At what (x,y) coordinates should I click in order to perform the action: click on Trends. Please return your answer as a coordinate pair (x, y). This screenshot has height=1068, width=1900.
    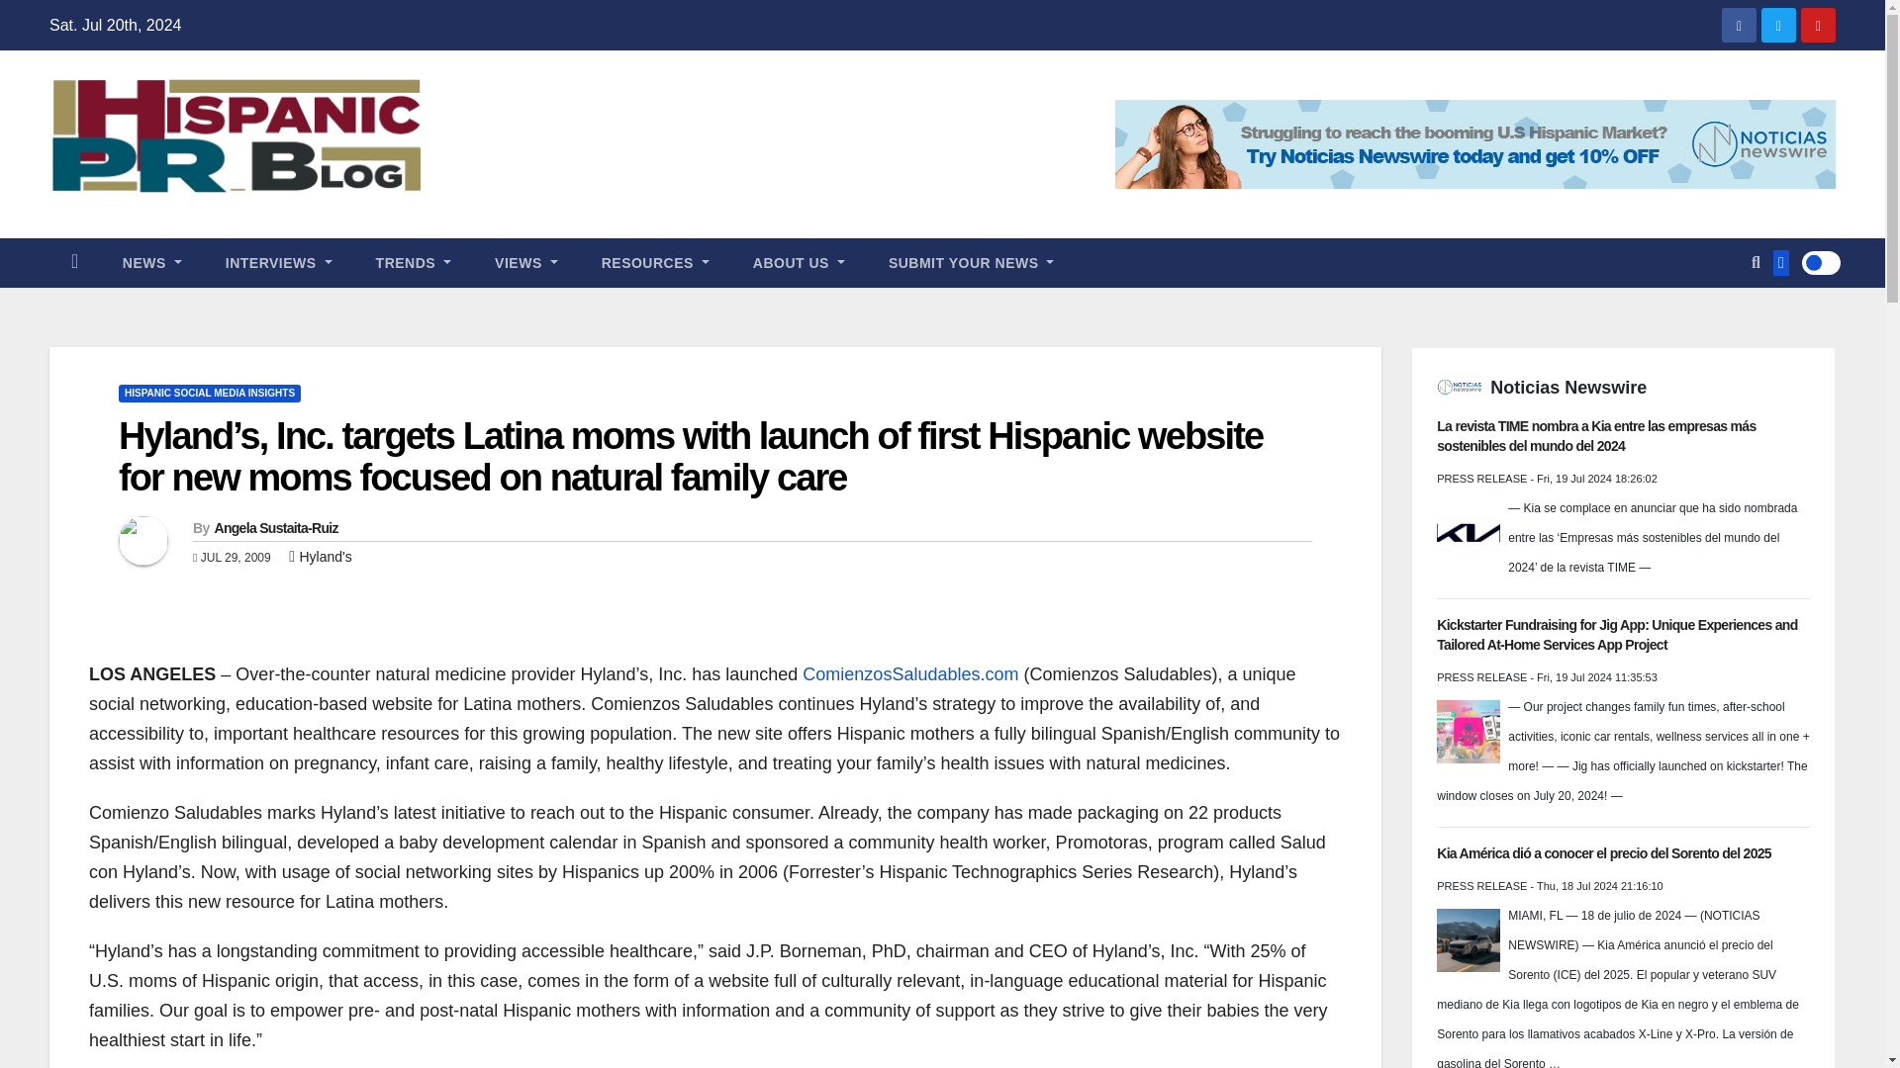
    Looking at the image, I should click on (414, 262).